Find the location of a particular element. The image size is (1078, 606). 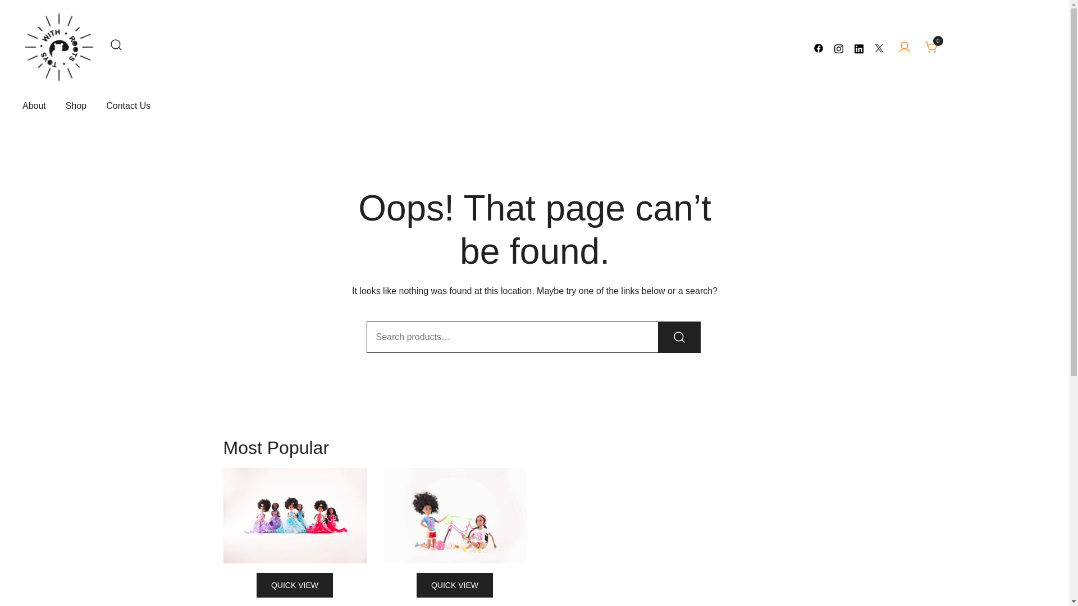

Social network instagram link. is located at coordinates (839, 47).